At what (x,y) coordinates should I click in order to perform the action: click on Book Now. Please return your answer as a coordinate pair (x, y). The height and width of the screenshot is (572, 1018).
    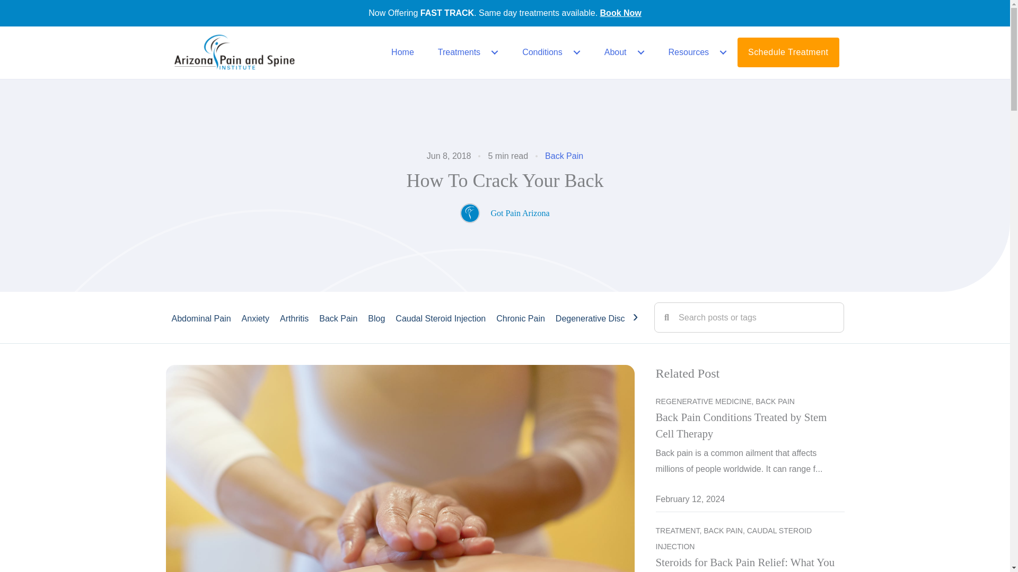
    Looking at the image, I should click on (620, 13).